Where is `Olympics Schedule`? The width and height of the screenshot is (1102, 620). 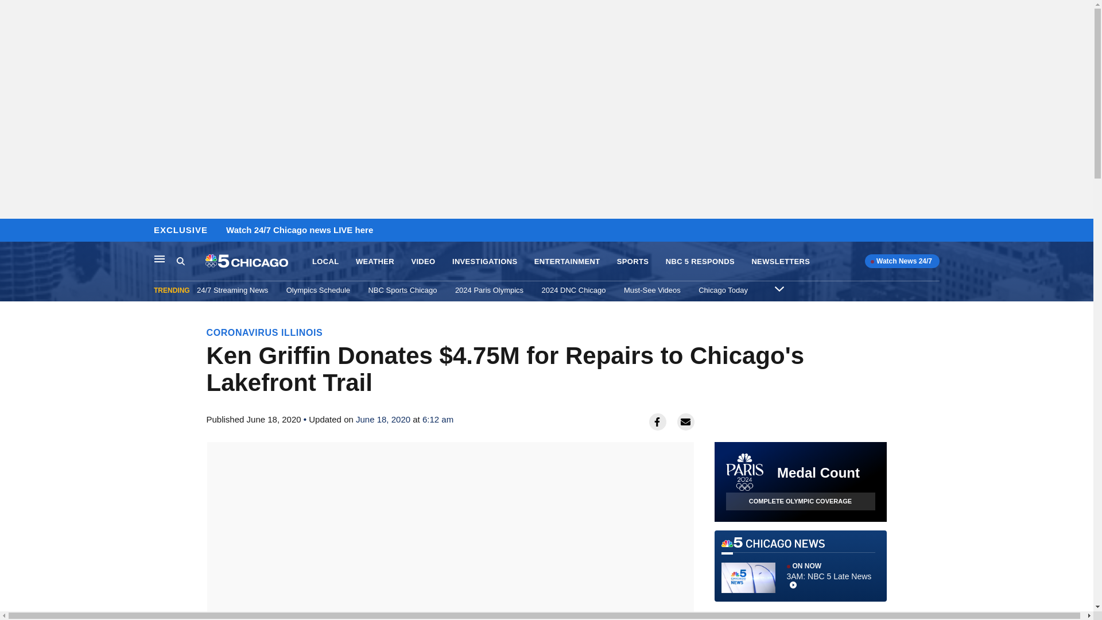
Olympics Schedule is located at coordinates (318, 290).